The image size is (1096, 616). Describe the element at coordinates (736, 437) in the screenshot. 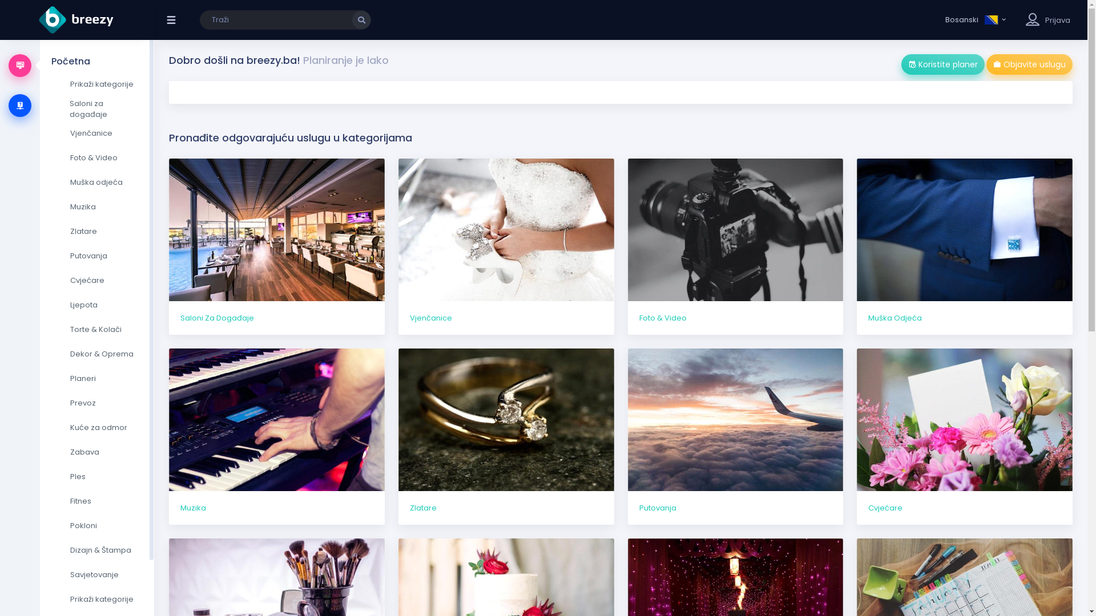

I see `Putovanja` at that location.